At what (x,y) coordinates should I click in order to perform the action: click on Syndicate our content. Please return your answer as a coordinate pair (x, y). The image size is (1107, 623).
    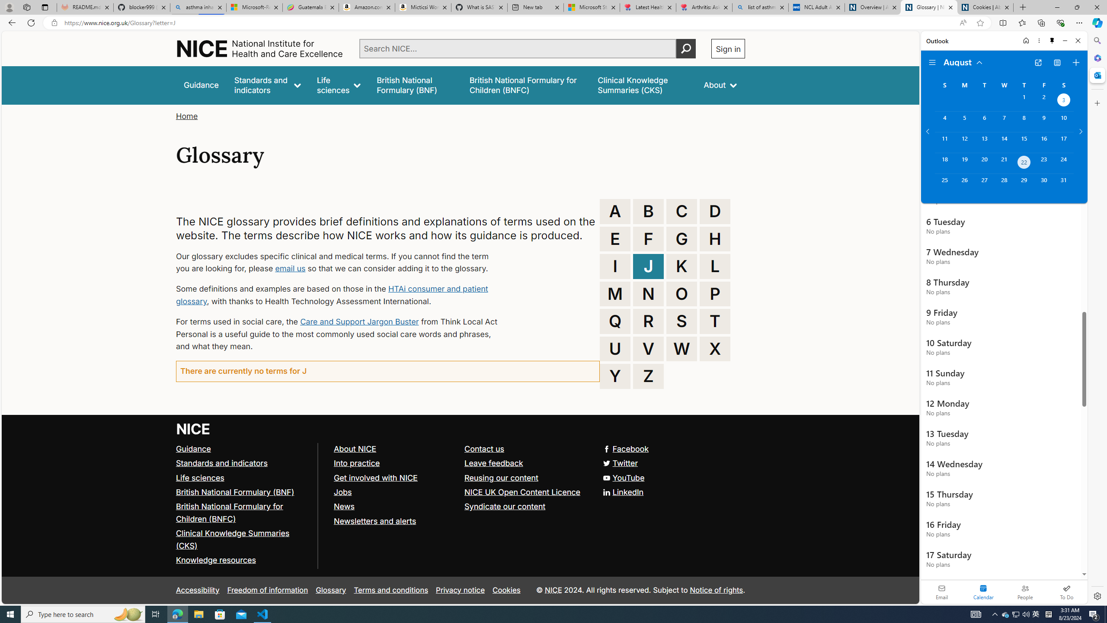
    Looking at the image, I should click on (526, 507).